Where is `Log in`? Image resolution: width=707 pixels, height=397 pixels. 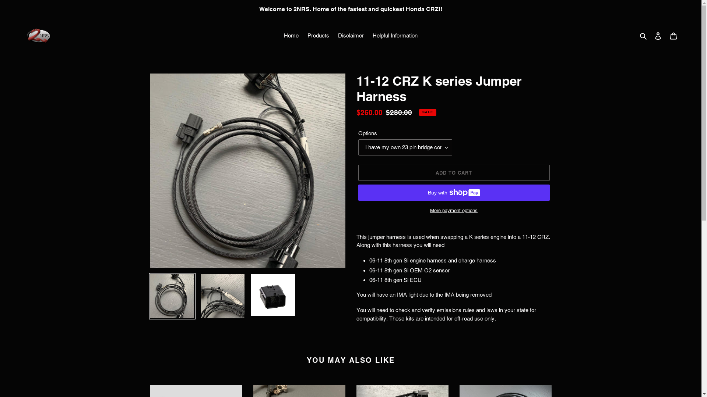 Log in is located at coordinates (658, 36).